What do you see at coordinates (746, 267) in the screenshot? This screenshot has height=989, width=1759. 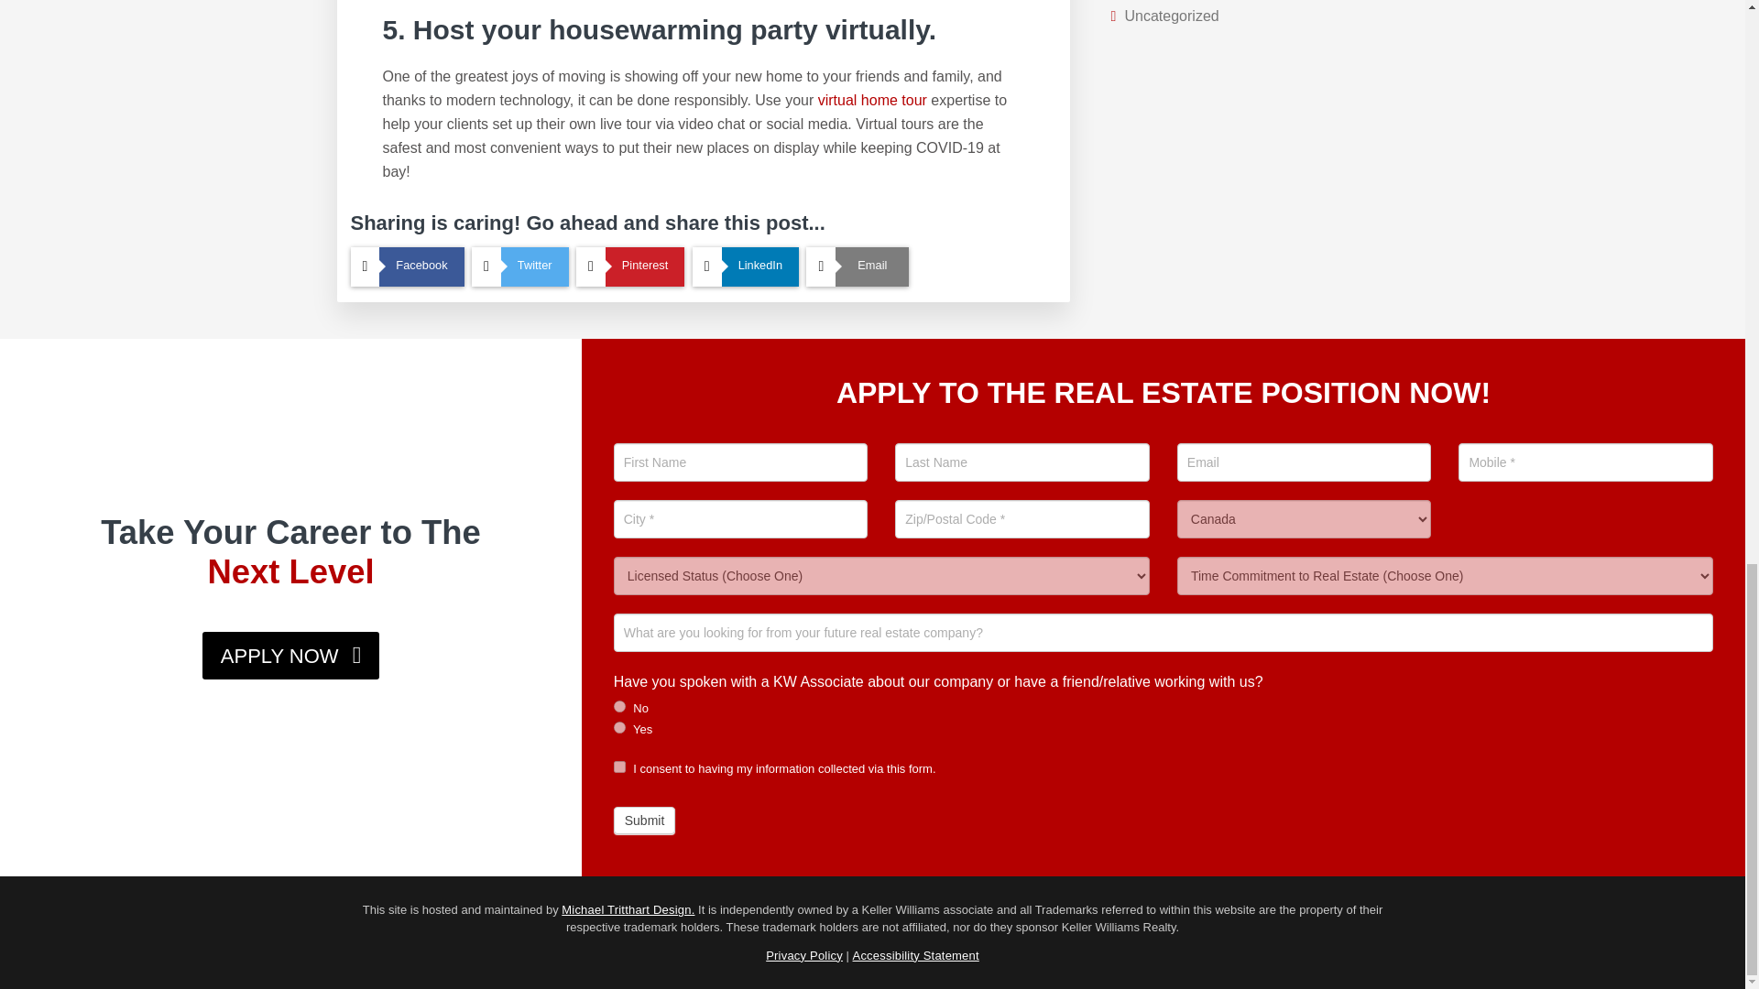 I see `LinkedIn` at bounding box center [746, 267].